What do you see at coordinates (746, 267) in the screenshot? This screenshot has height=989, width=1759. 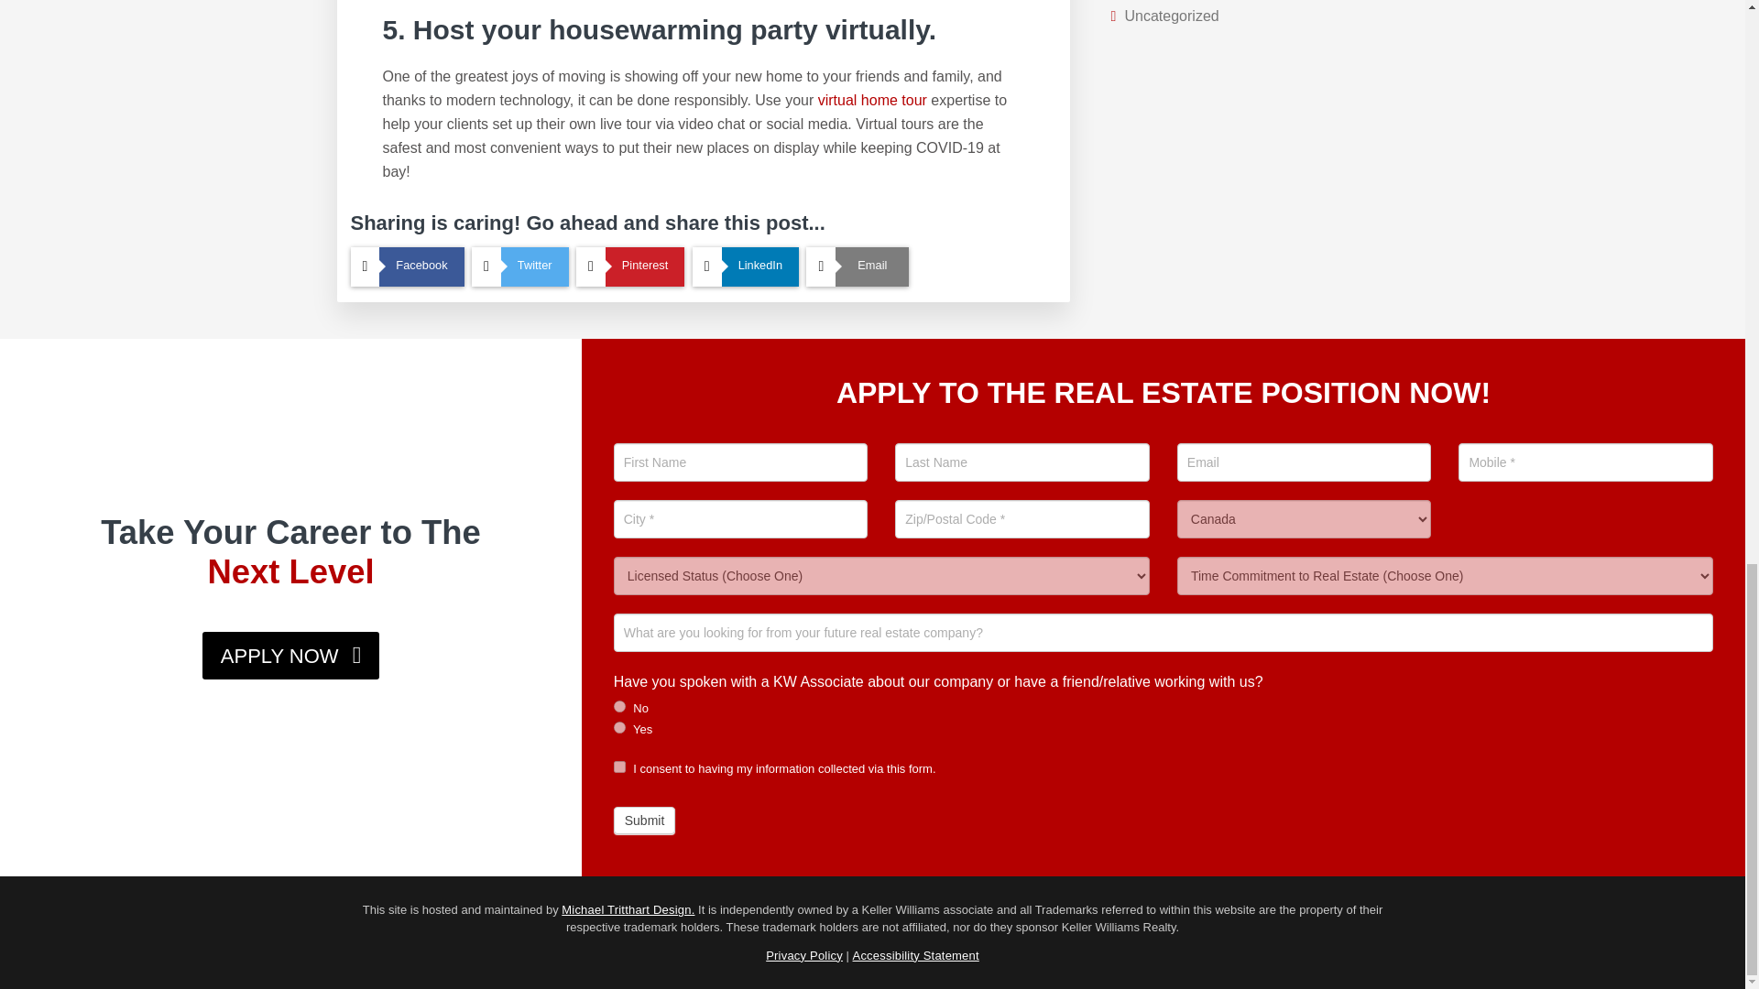 I see `LinkedIn` at bounding box center [746, 267].